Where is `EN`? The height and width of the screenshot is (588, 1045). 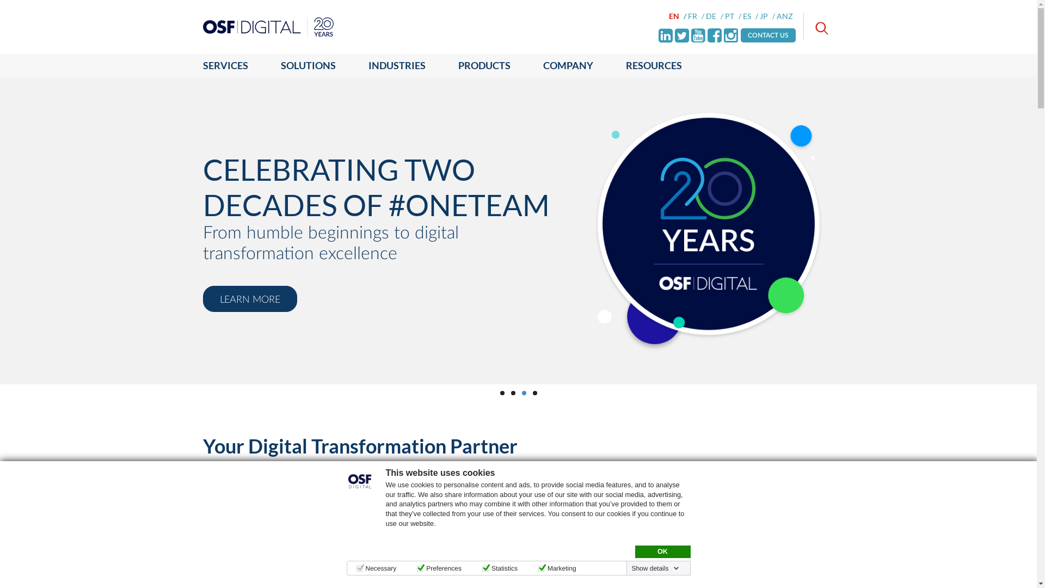 EN is located at coordinates (678, 16).